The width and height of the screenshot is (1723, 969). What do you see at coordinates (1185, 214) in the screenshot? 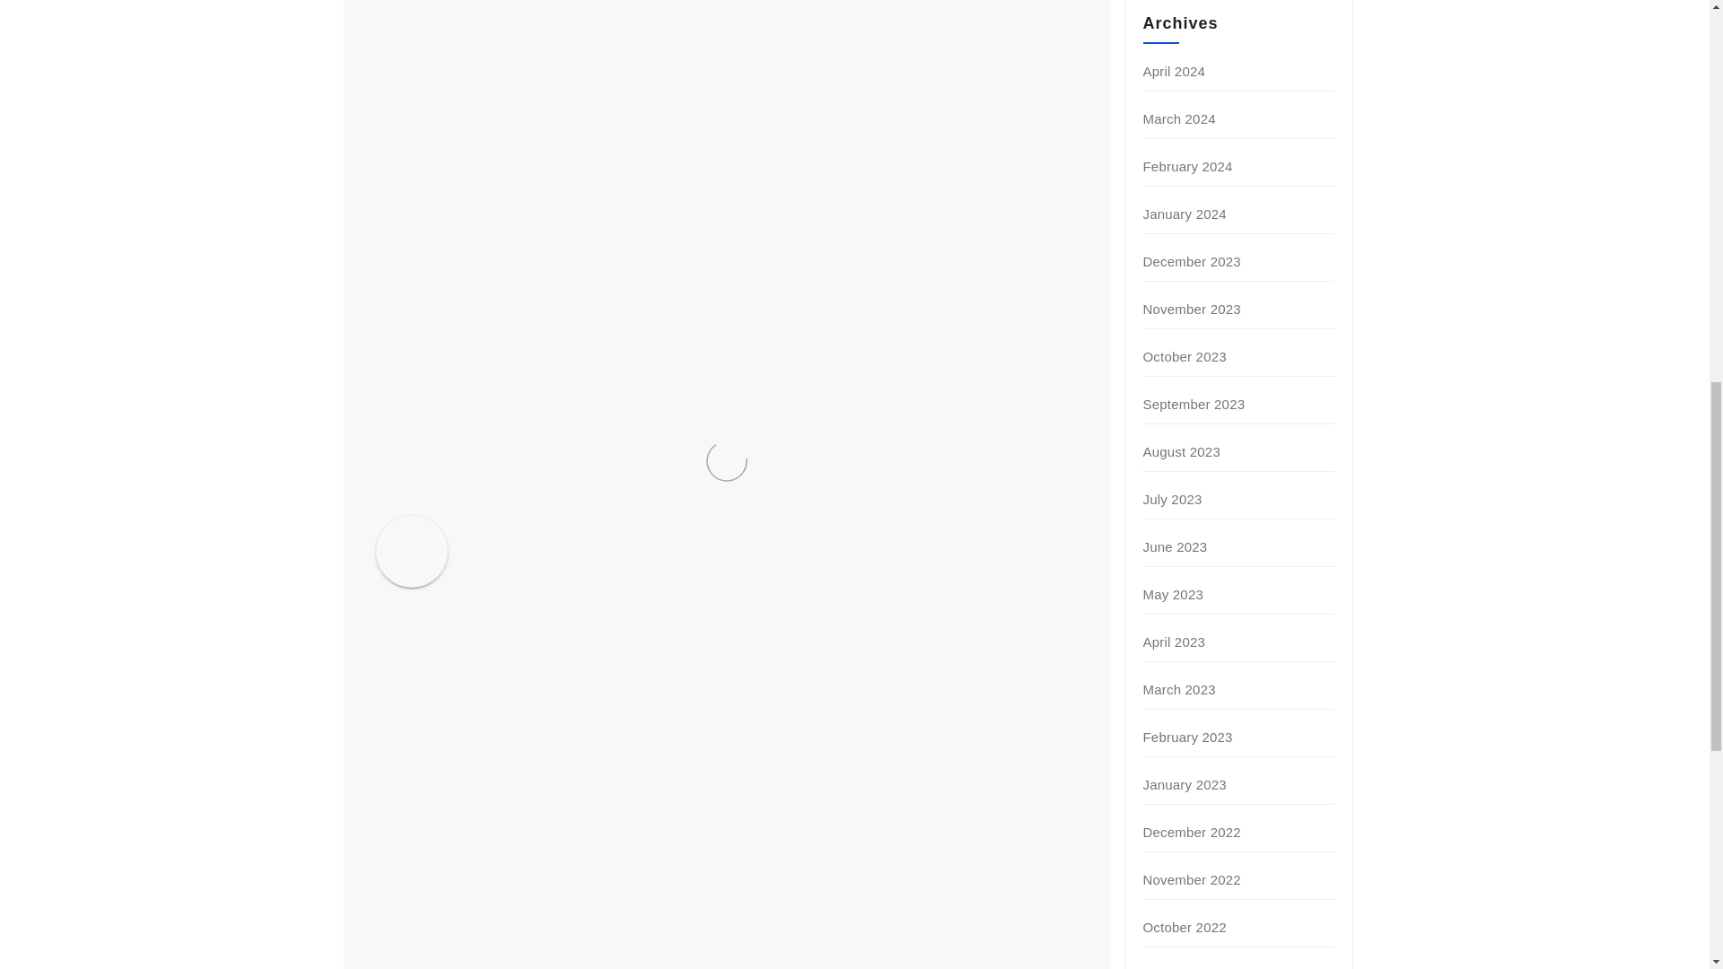
I see `January 2024` at bounding box center [1185, 214].